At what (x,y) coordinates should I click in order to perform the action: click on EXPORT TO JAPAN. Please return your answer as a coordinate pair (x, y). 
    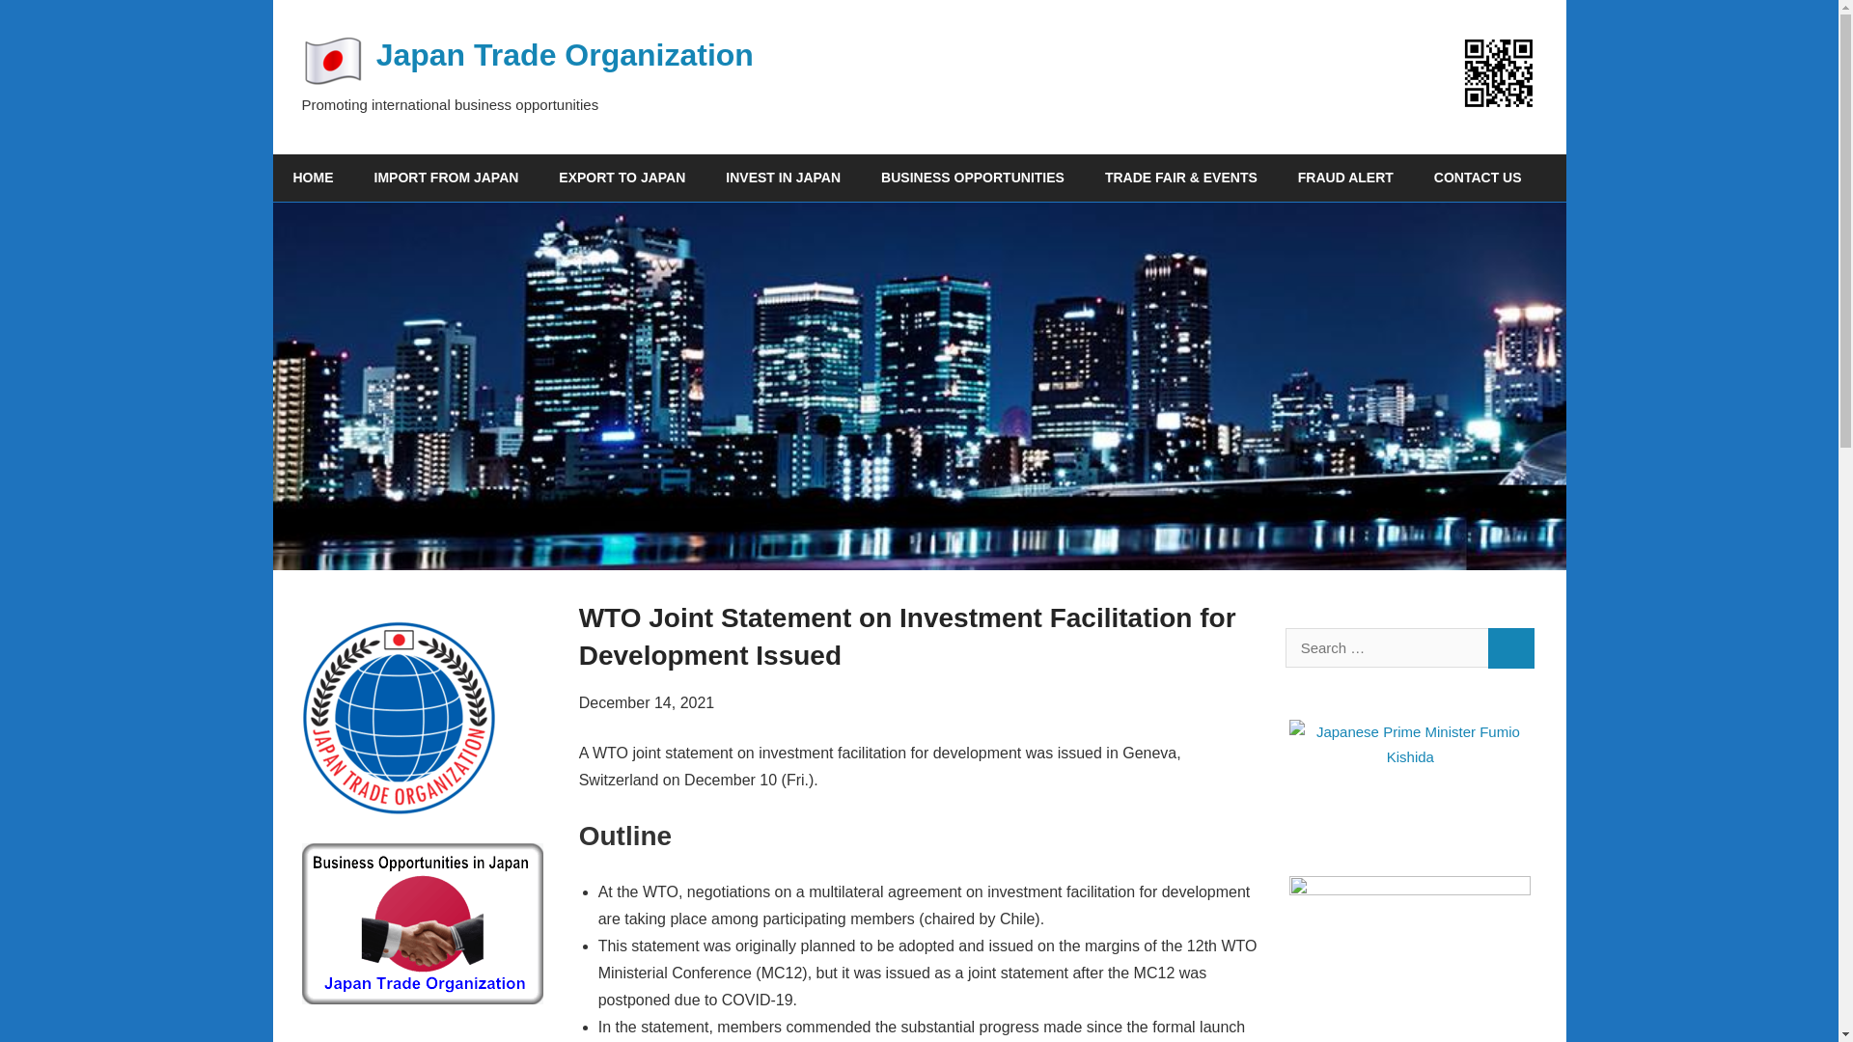
    Looking at the image, I should click on (622, 178).